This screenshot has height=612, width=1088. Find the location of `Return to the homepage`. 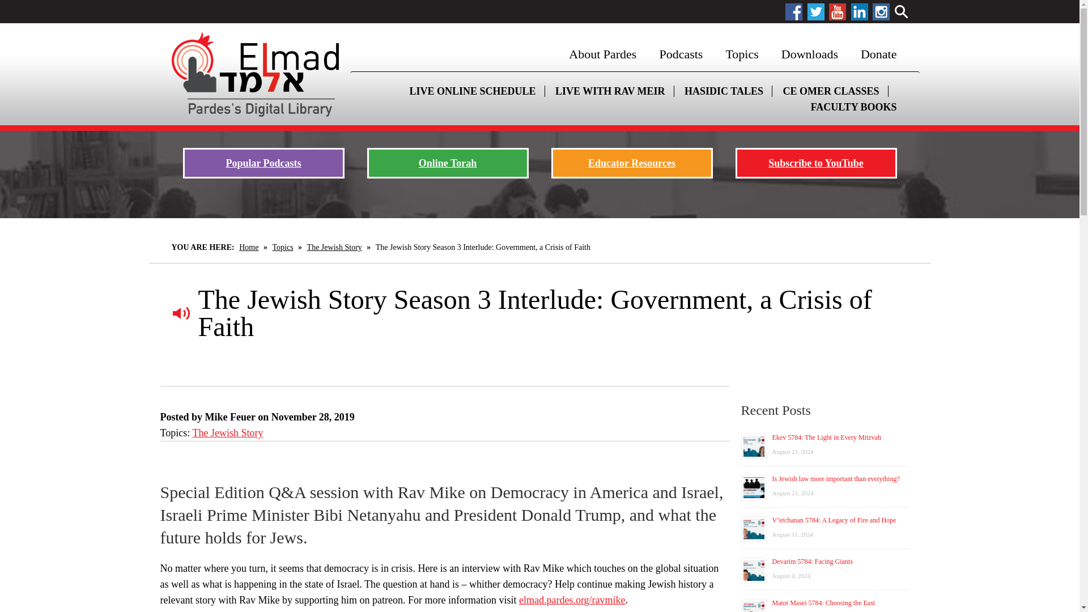

Return to the homepage is located at coordinates (254, 74).